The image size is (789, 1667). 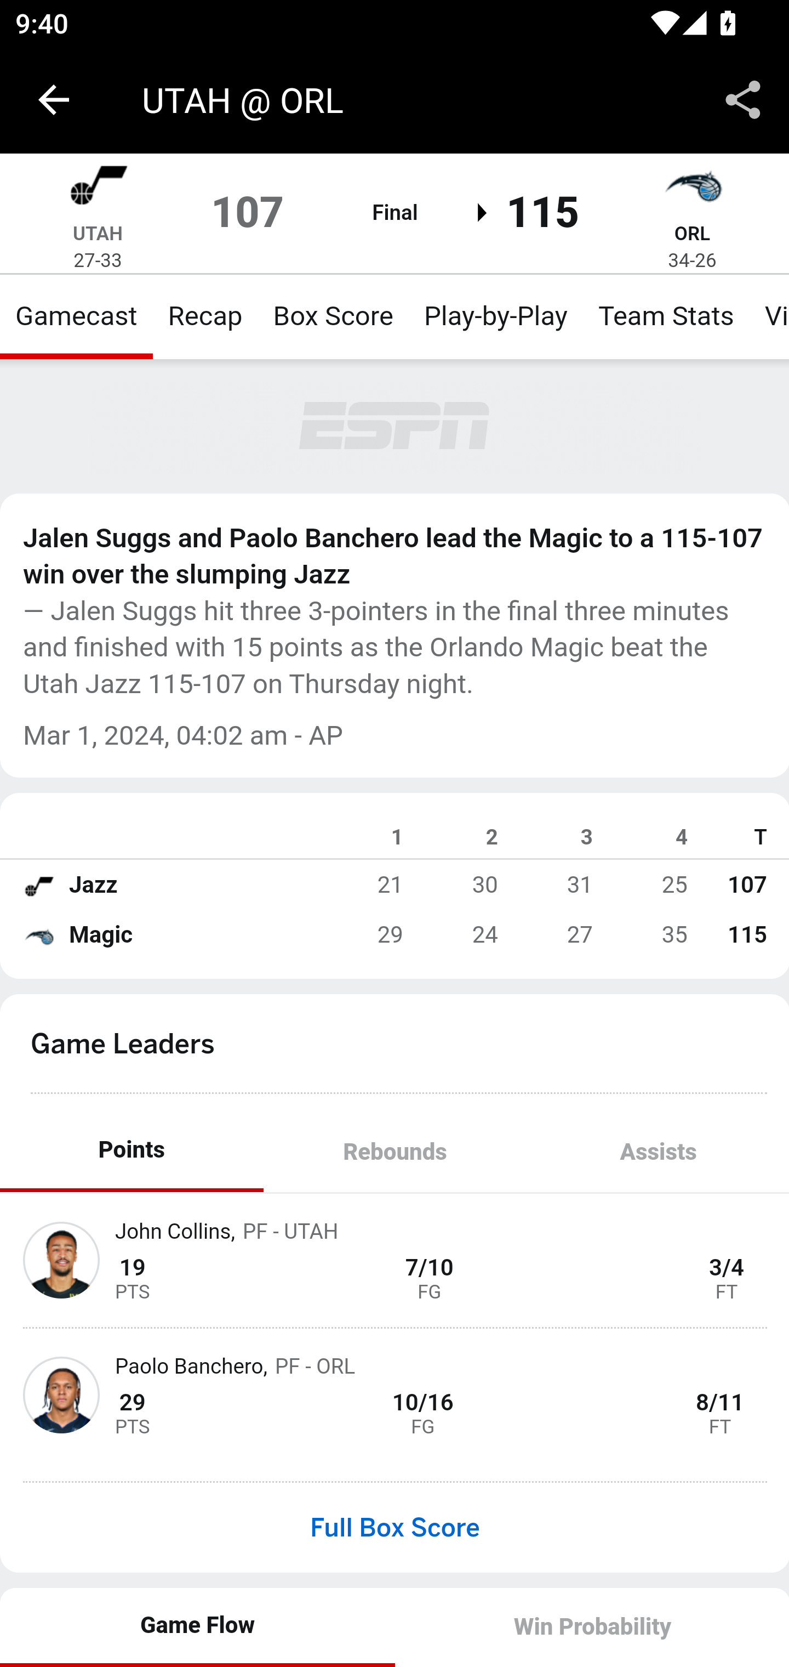 I want to click on Orlando Magic, so click(x=692, y=189).